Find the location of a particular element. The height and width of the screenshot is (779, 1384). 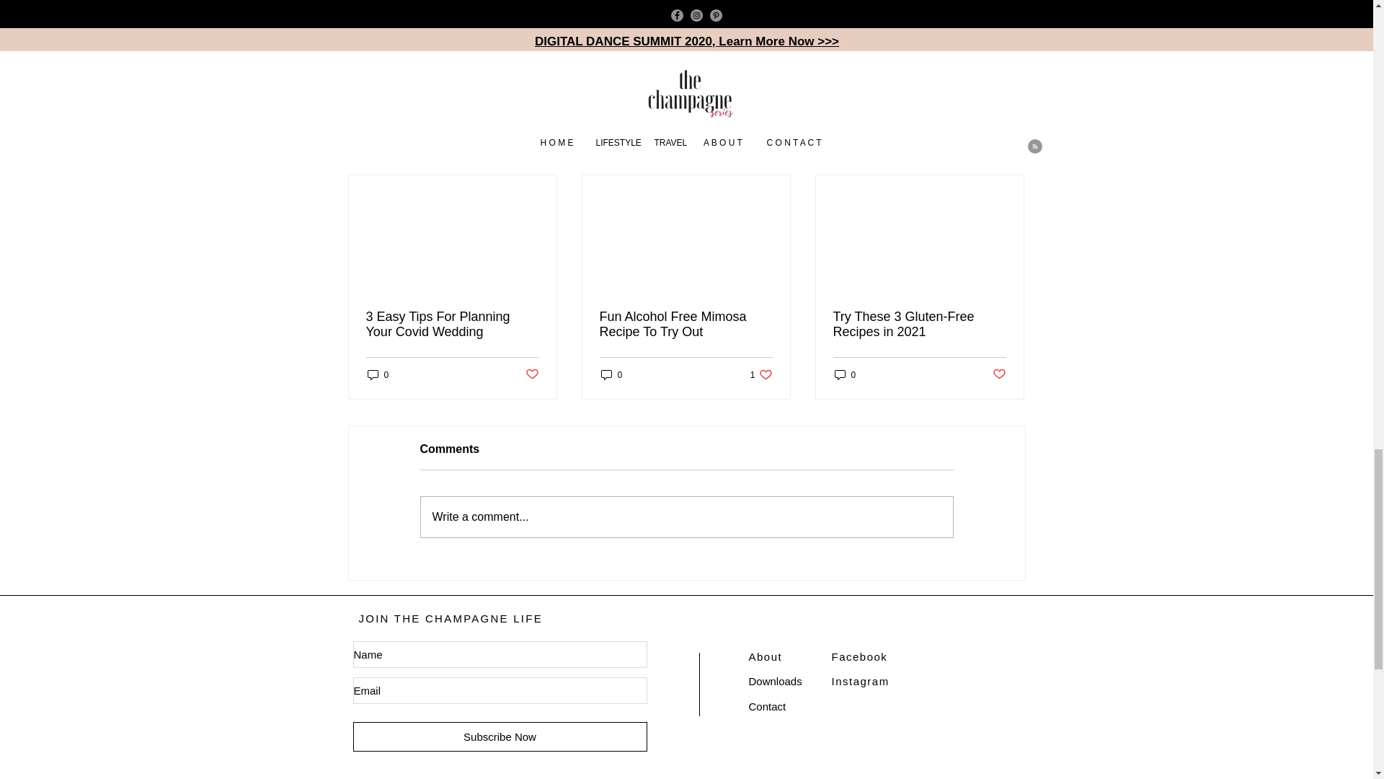

Try These 3 Gluten-Free Recipes in 2021 is located at coordinates (453, 324).